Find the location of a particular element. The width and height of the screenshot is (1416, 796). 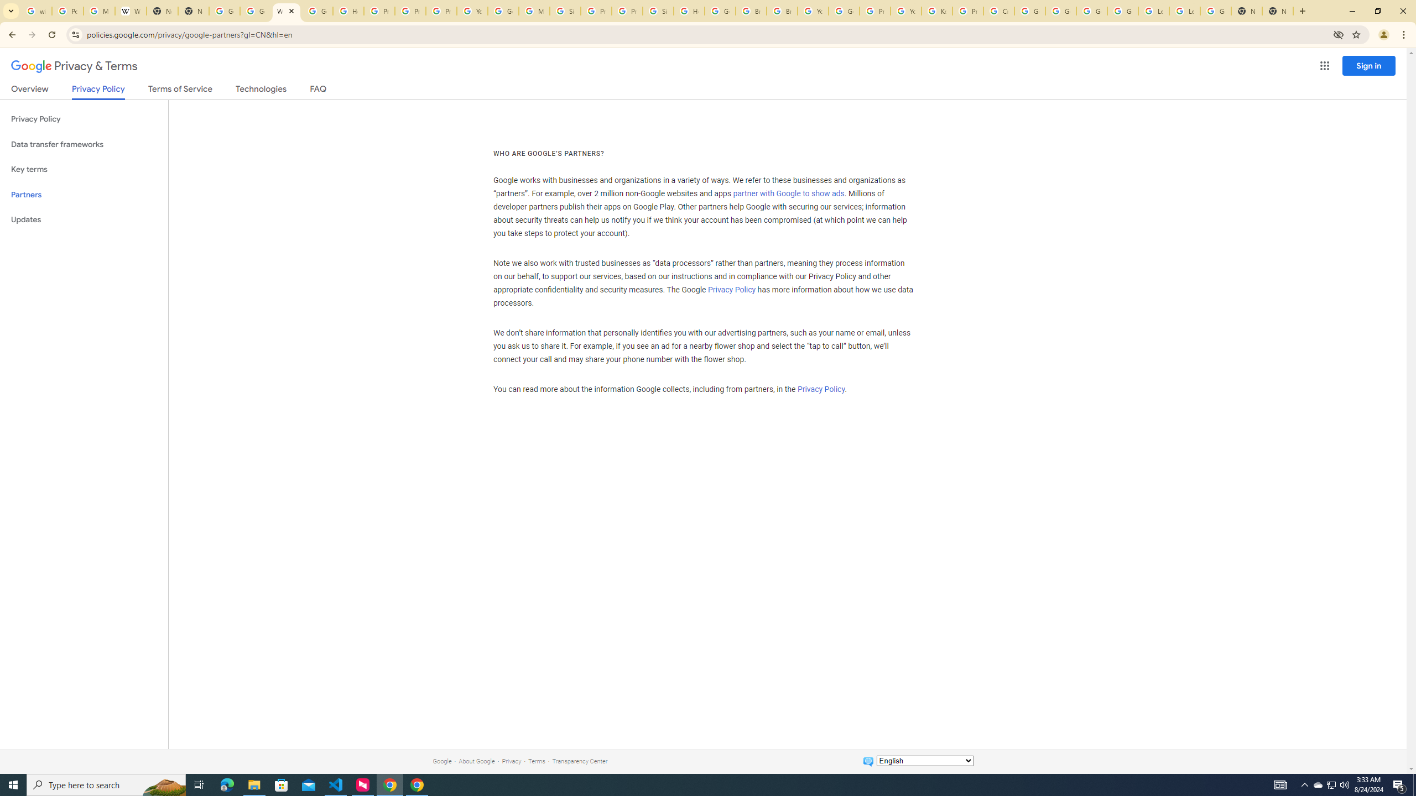

Google Account Help is located at coordinates (1030, 11).